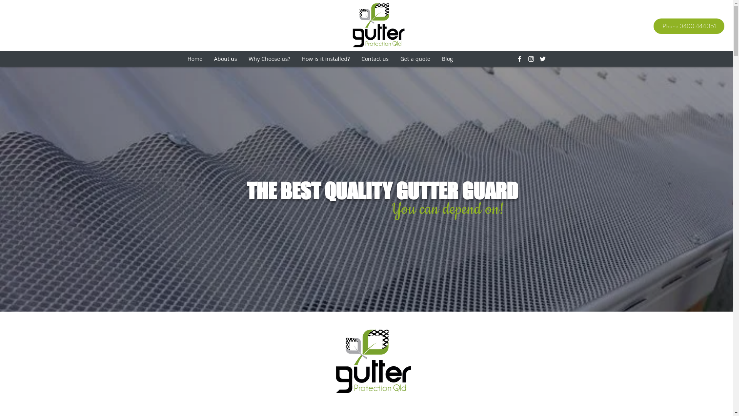  I want to click on Phone 0400 444 351, so click(689, 26).